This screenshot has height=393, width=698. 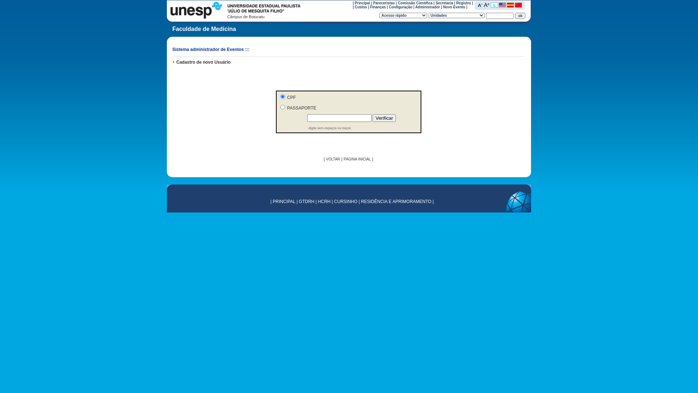 I want to click on VOLTAR, so click(x=333, y=159).